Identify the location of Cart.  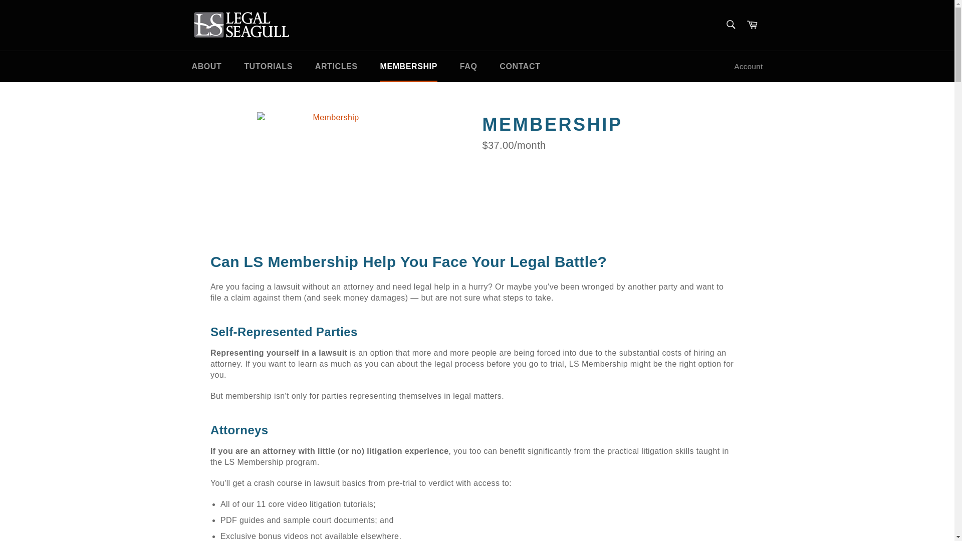
(752, 25).